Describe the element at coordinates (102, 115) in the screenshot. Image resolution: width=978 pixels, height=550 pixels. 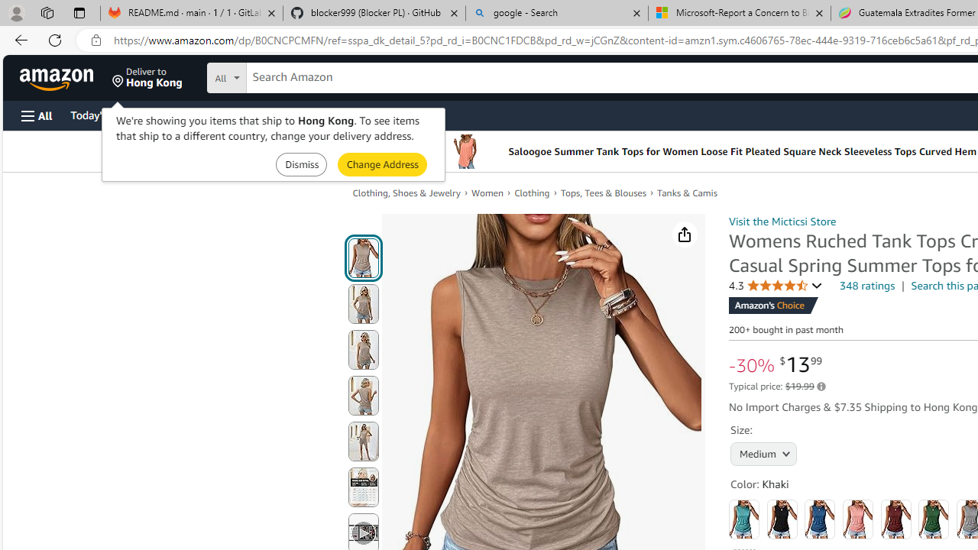
I see `Today's Deals` at that location.